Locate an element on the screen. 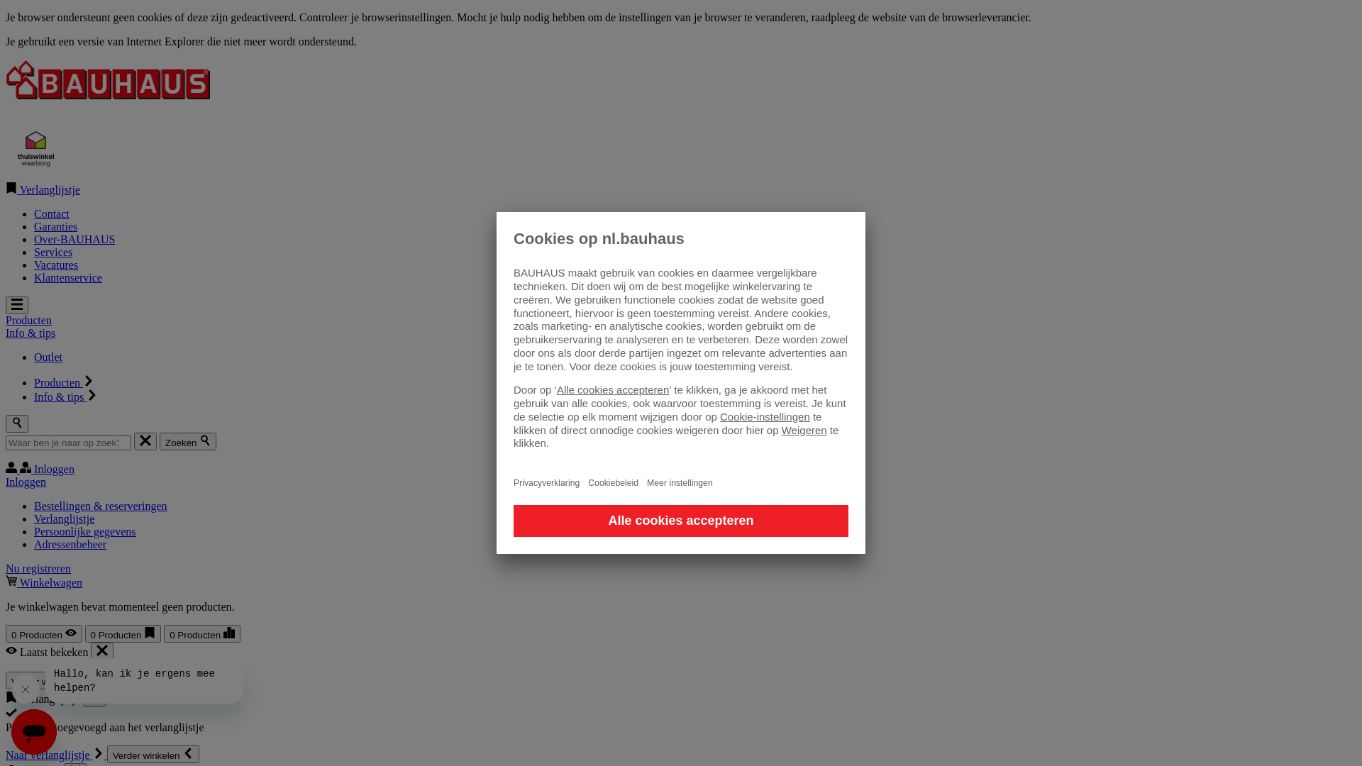 This screenshot has height=766, width=1362. Winkelwagen is located at coordinates (44, 583).